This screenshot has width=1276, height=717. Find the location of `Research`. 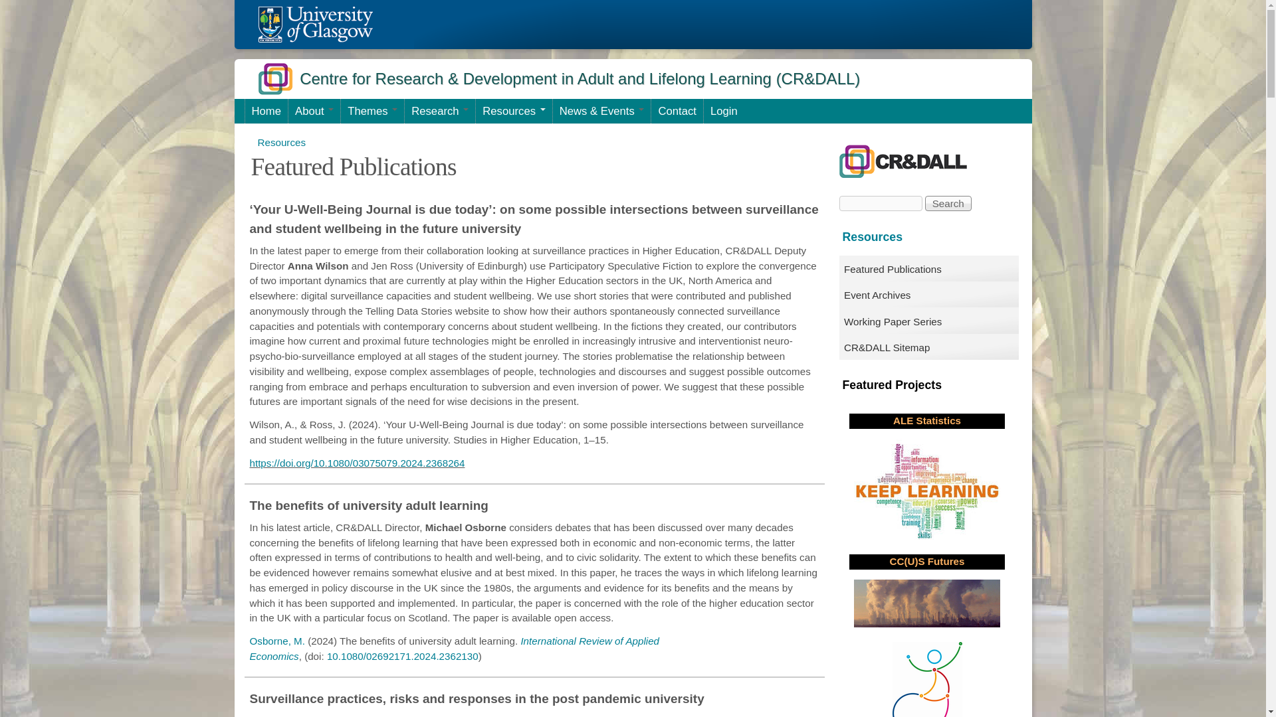

Research is located at coordinates (439, 111).